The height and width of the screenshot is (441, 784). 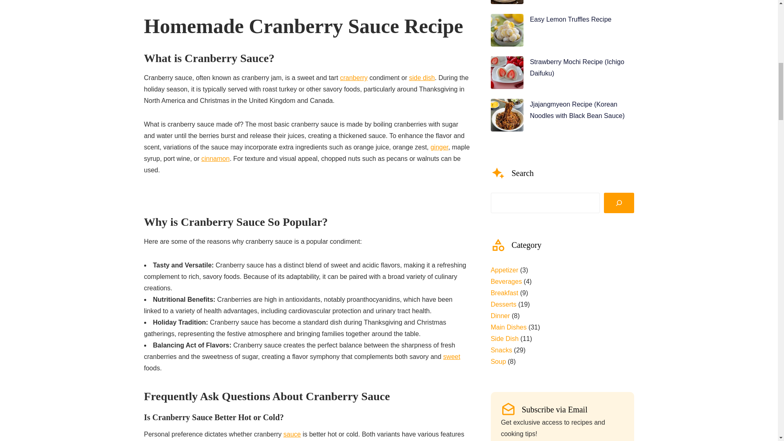 I want to click on sweet, so click(x=452, y=357).